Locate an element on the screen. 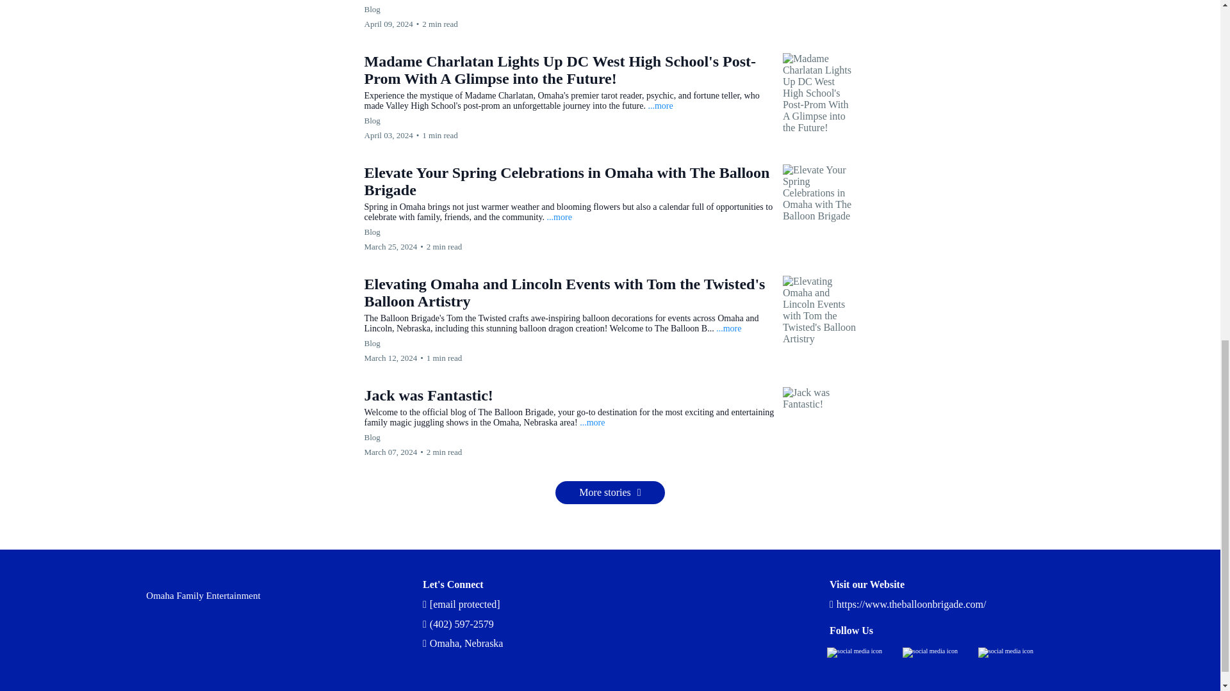 This screenshot has width=1230, height=691. ...more is located at coordinates (592, 422).